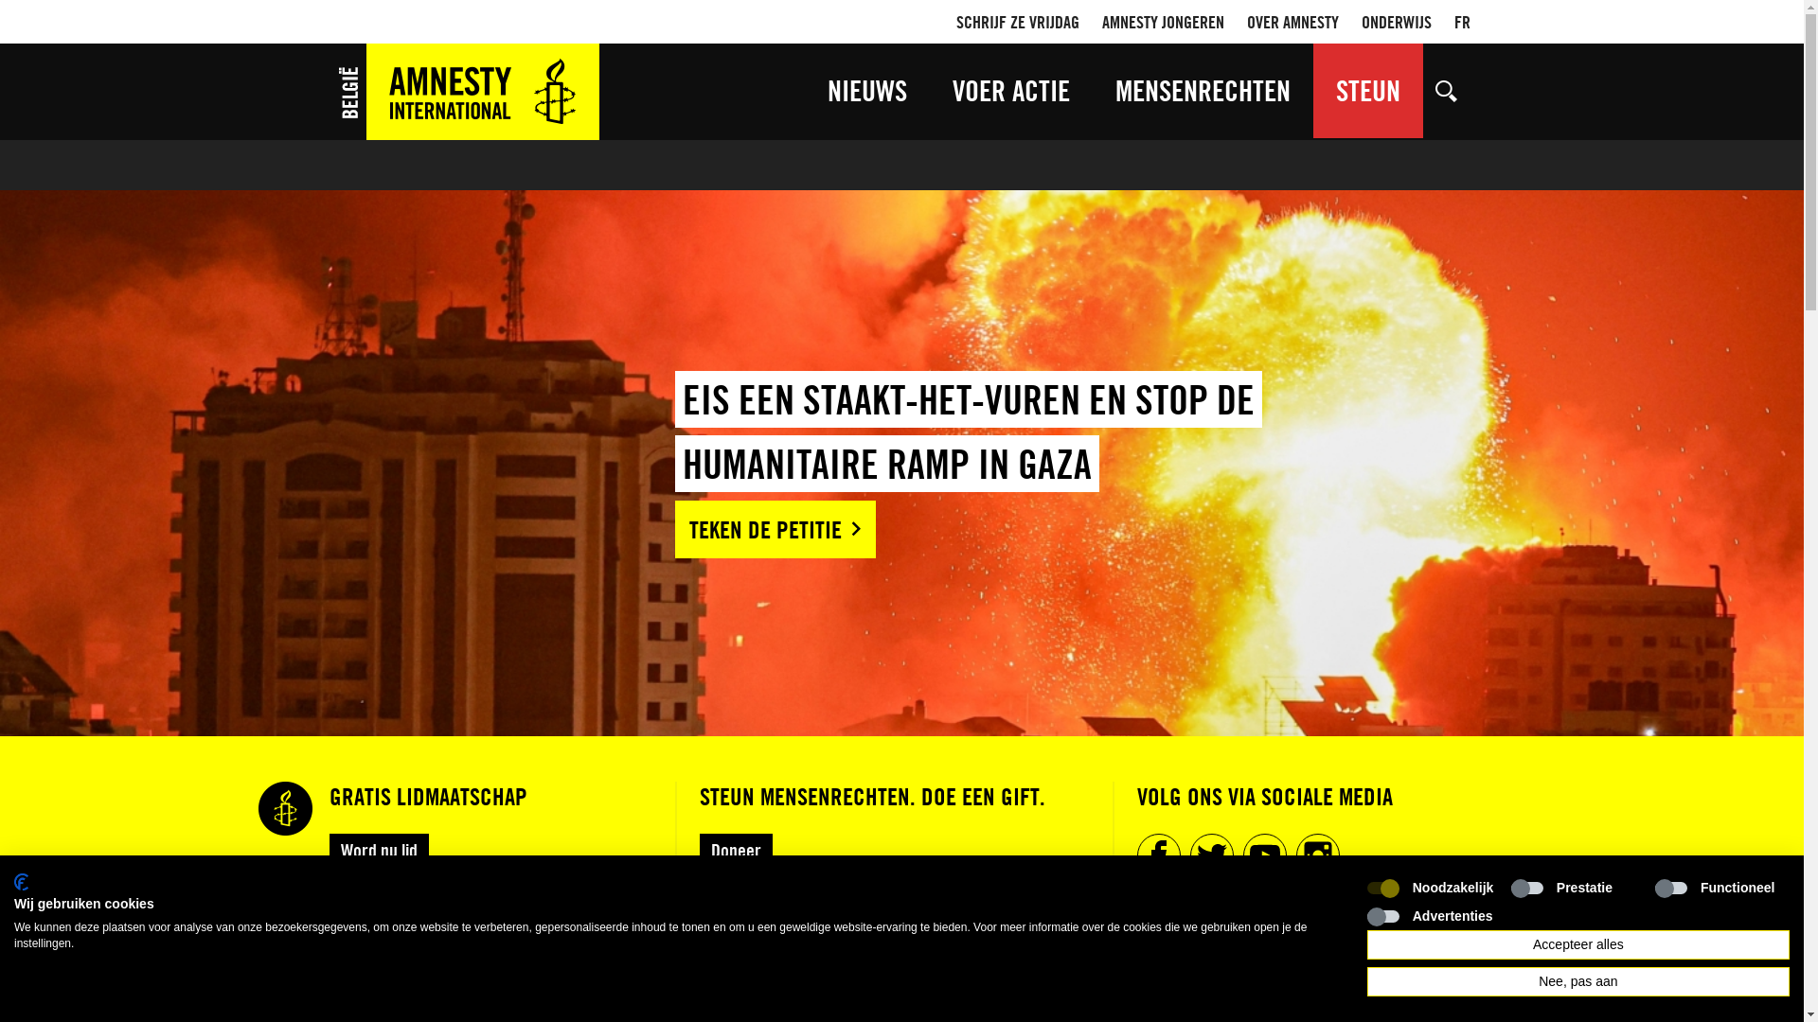  What do you see at coordinates (1367, 91) in the screenshot?
I see `STEUN` at bounding box center [1367, 91].